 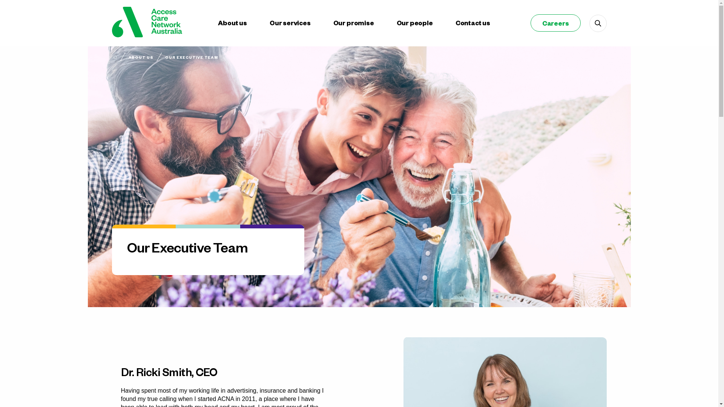 What do you see at coordinates (141, 57) in the screenshot?
I see `ABOUT US` at bounding box center [141, 57].